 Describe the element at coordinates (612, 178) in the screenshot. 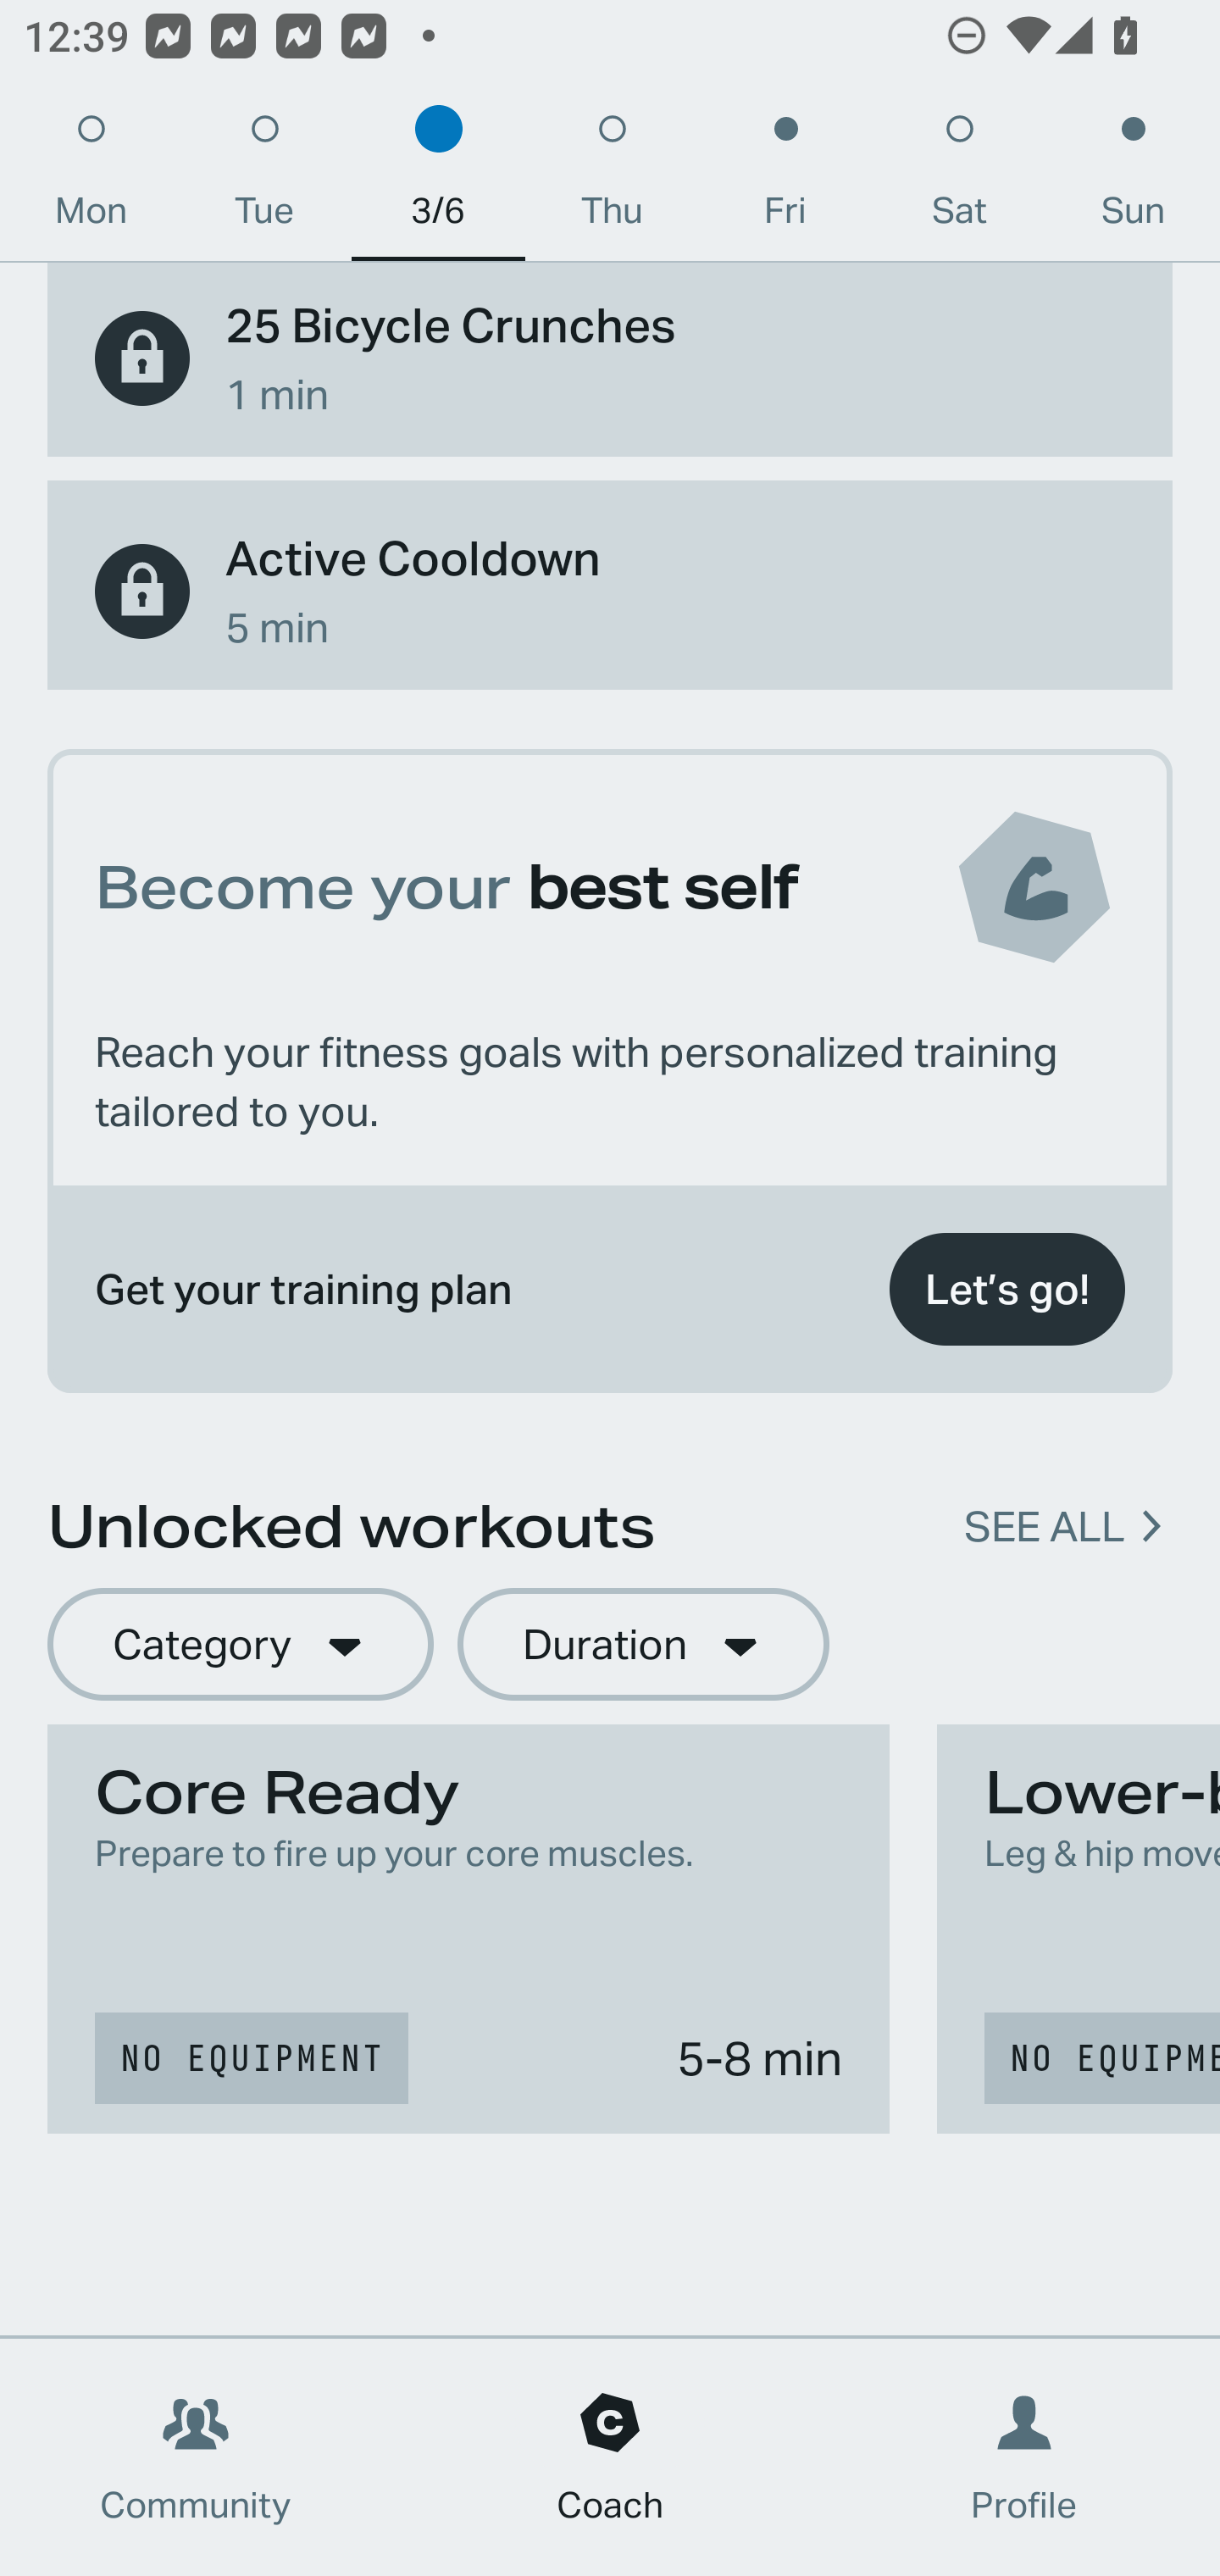

I see `Thu` at that location.